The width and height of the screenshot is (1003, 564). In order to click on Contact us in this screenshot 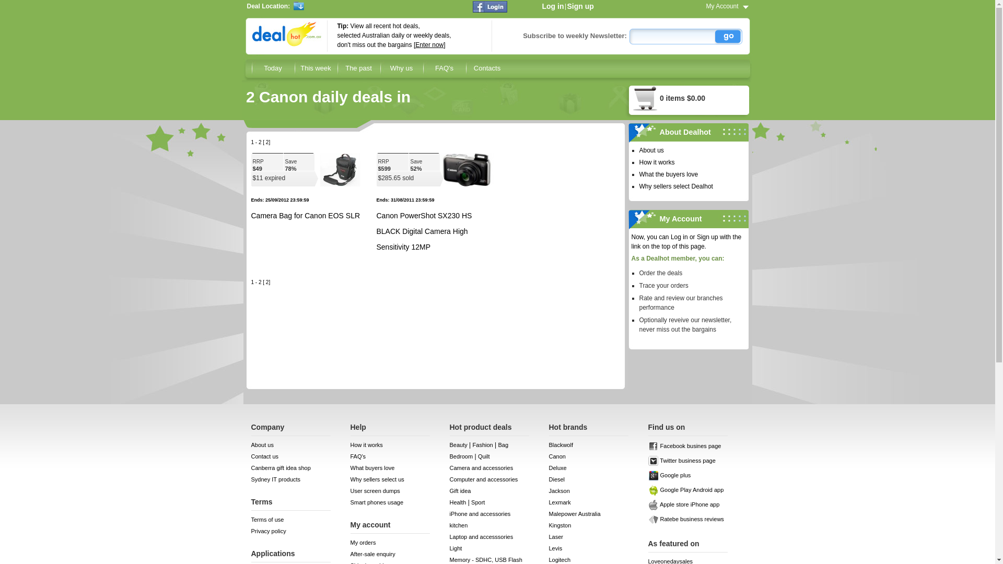, I will do `click(264, 456)`.